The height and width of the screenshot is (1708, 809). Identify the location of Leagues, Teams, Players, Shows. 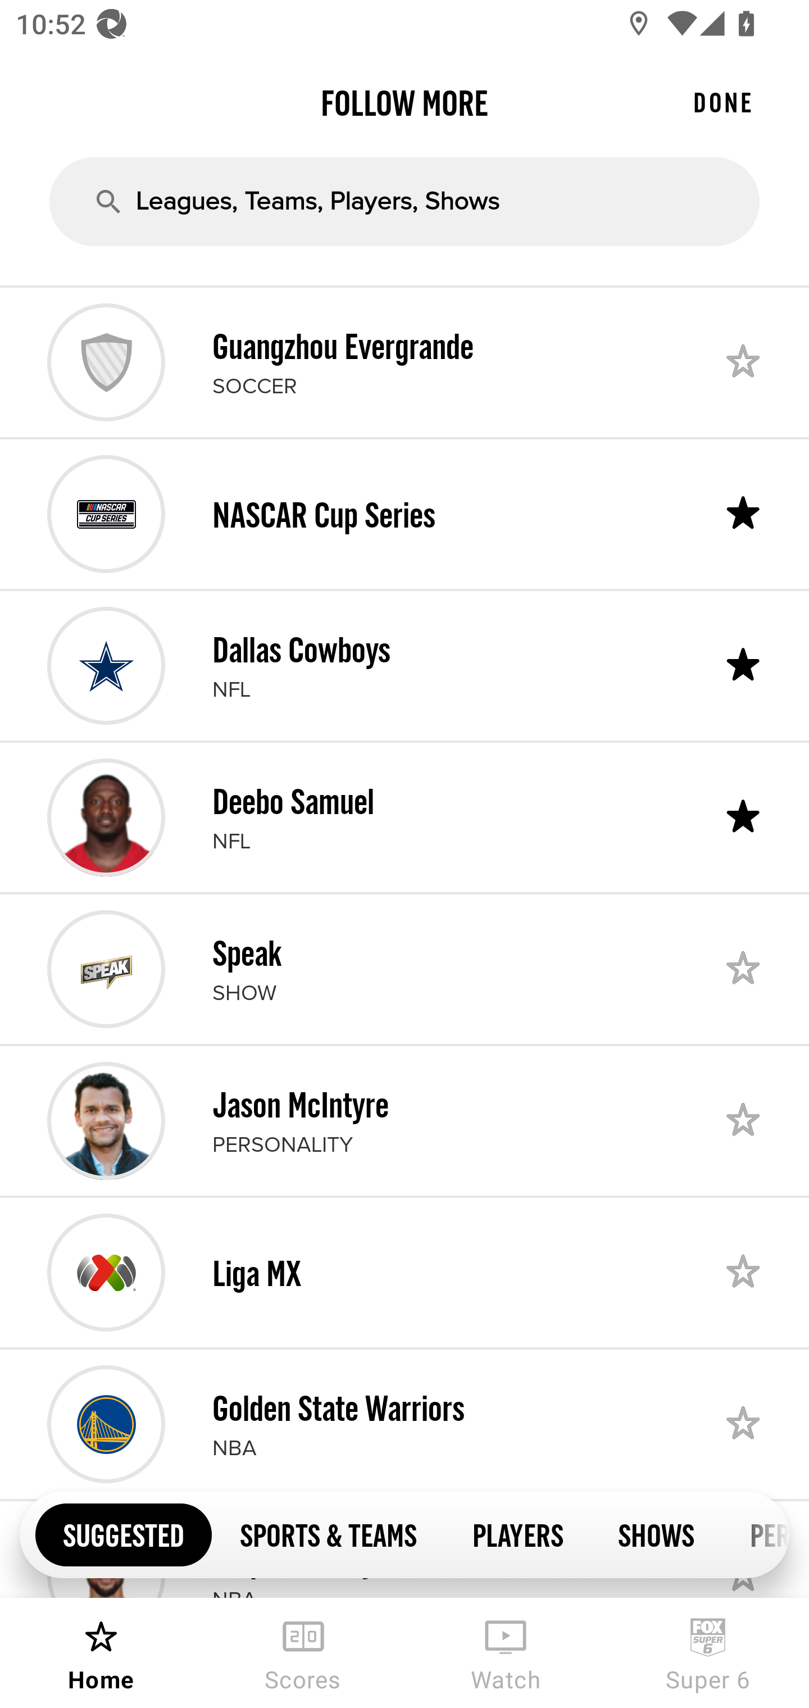
(404, 201).